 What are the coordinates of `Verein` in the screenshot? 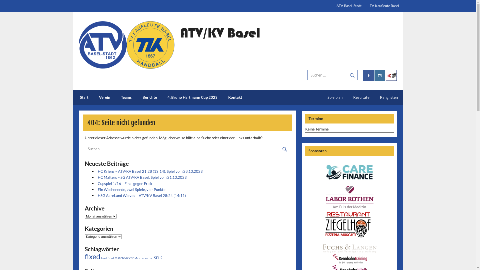 It's located at (105, 97).